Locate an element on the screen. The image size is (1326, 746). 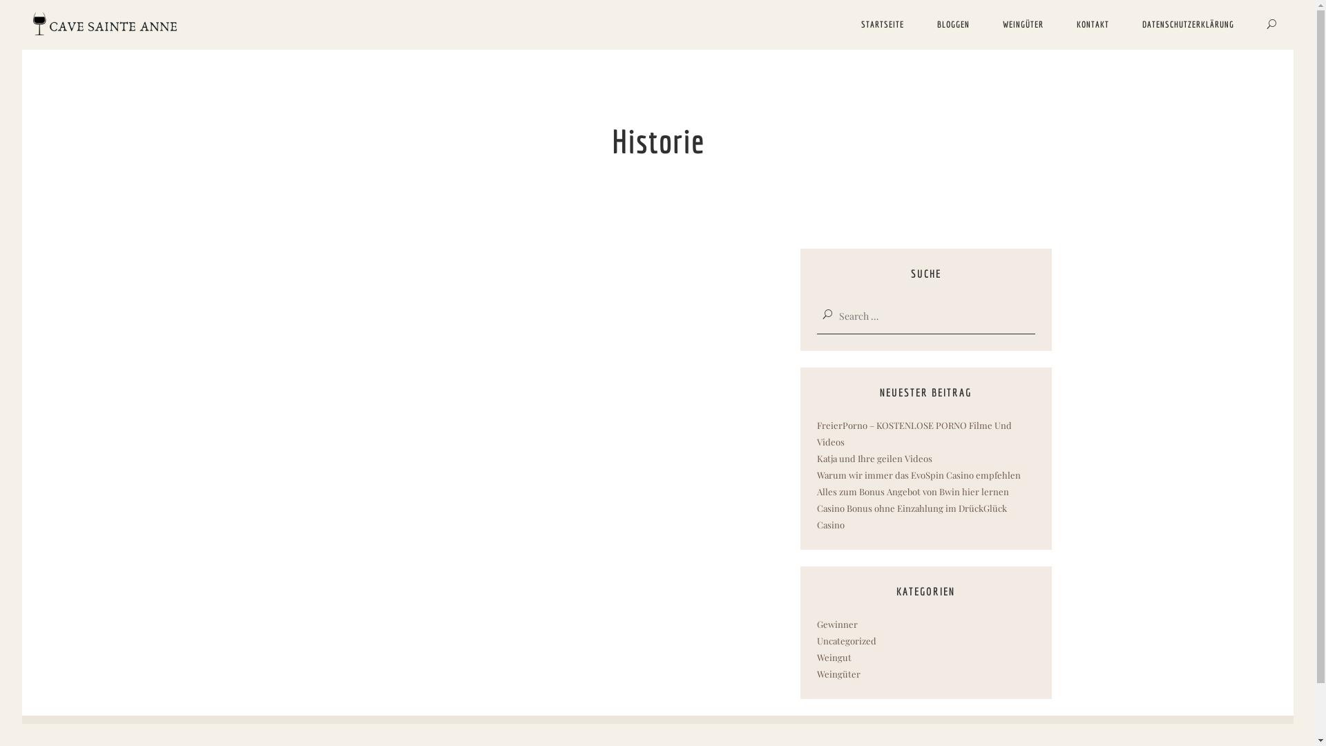
BLOGGEN is located at coordinates (953, 25).